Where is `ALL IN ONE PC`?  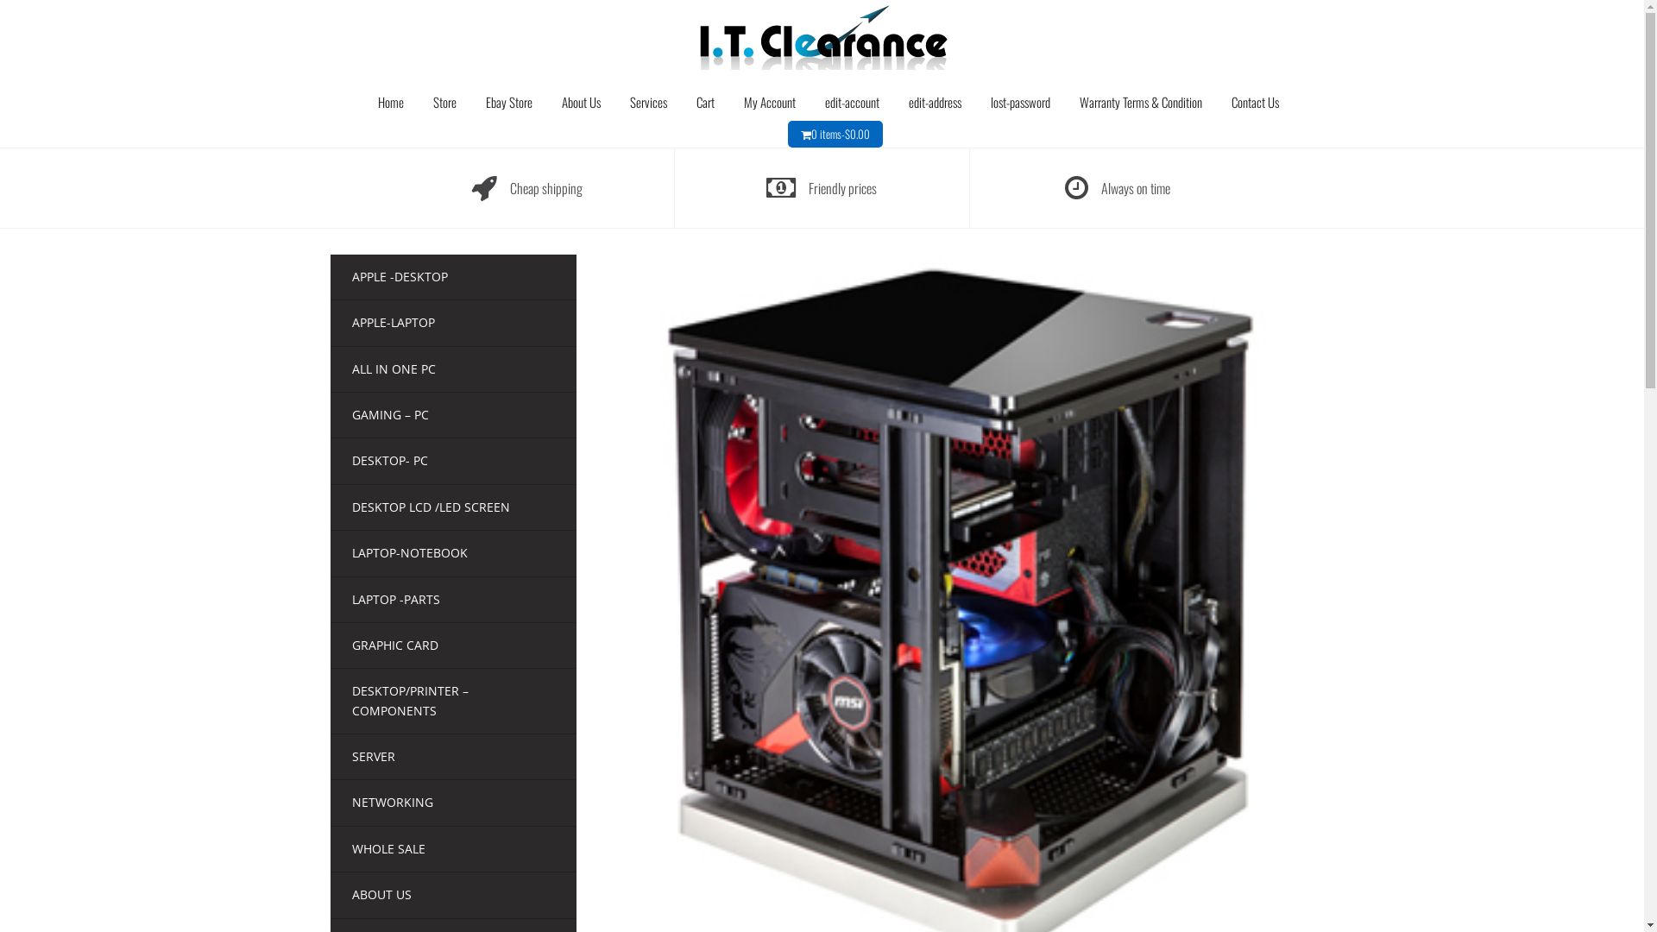
ALL IN ONE PC is located at coordinates (394, 369).